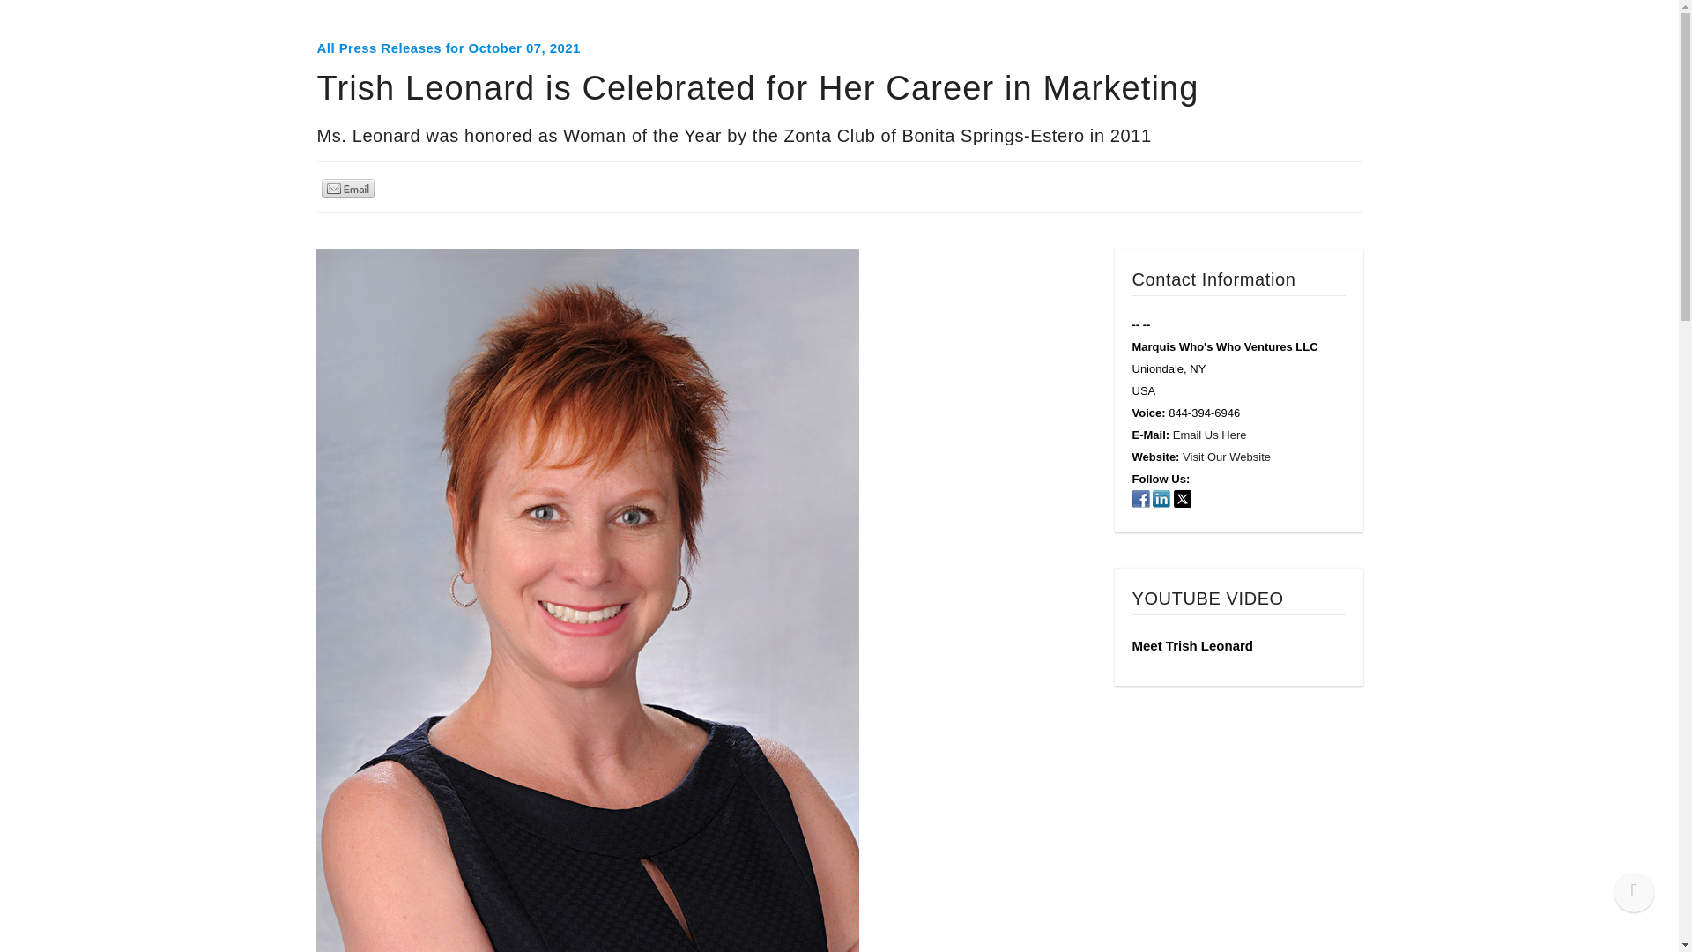  I want to click on Email Us Here, so click(1209, 435).